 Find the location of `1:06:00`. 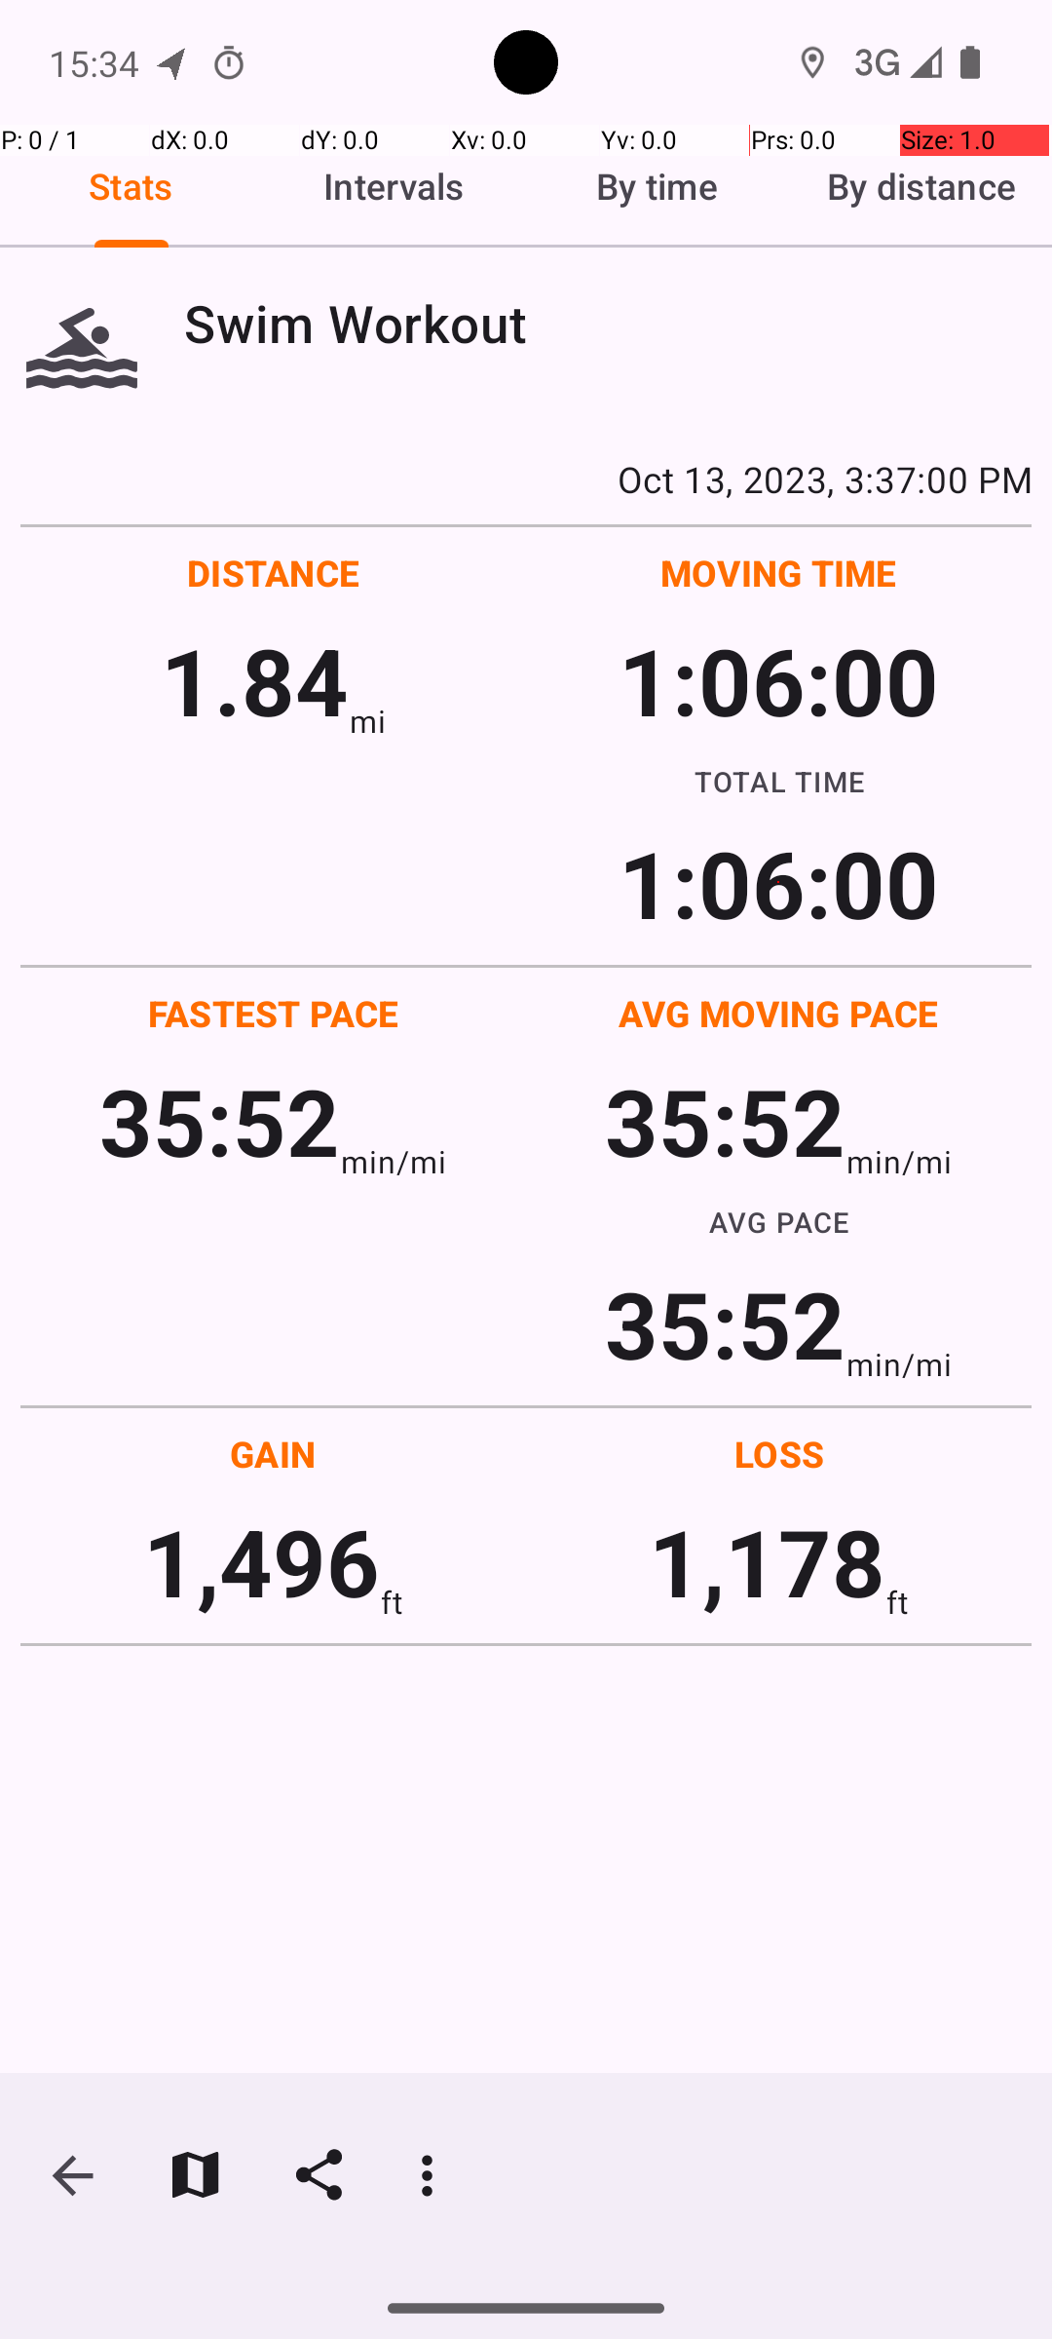

1:06:00 is located at coordinates (778, 680).